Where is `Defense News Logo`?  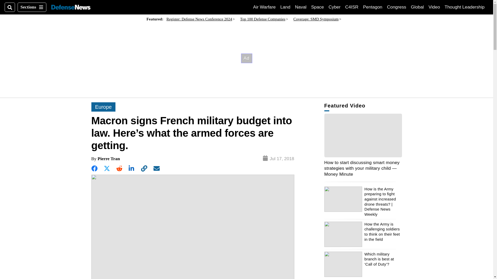
Defense News Logo is located at coordinates (71, 7).